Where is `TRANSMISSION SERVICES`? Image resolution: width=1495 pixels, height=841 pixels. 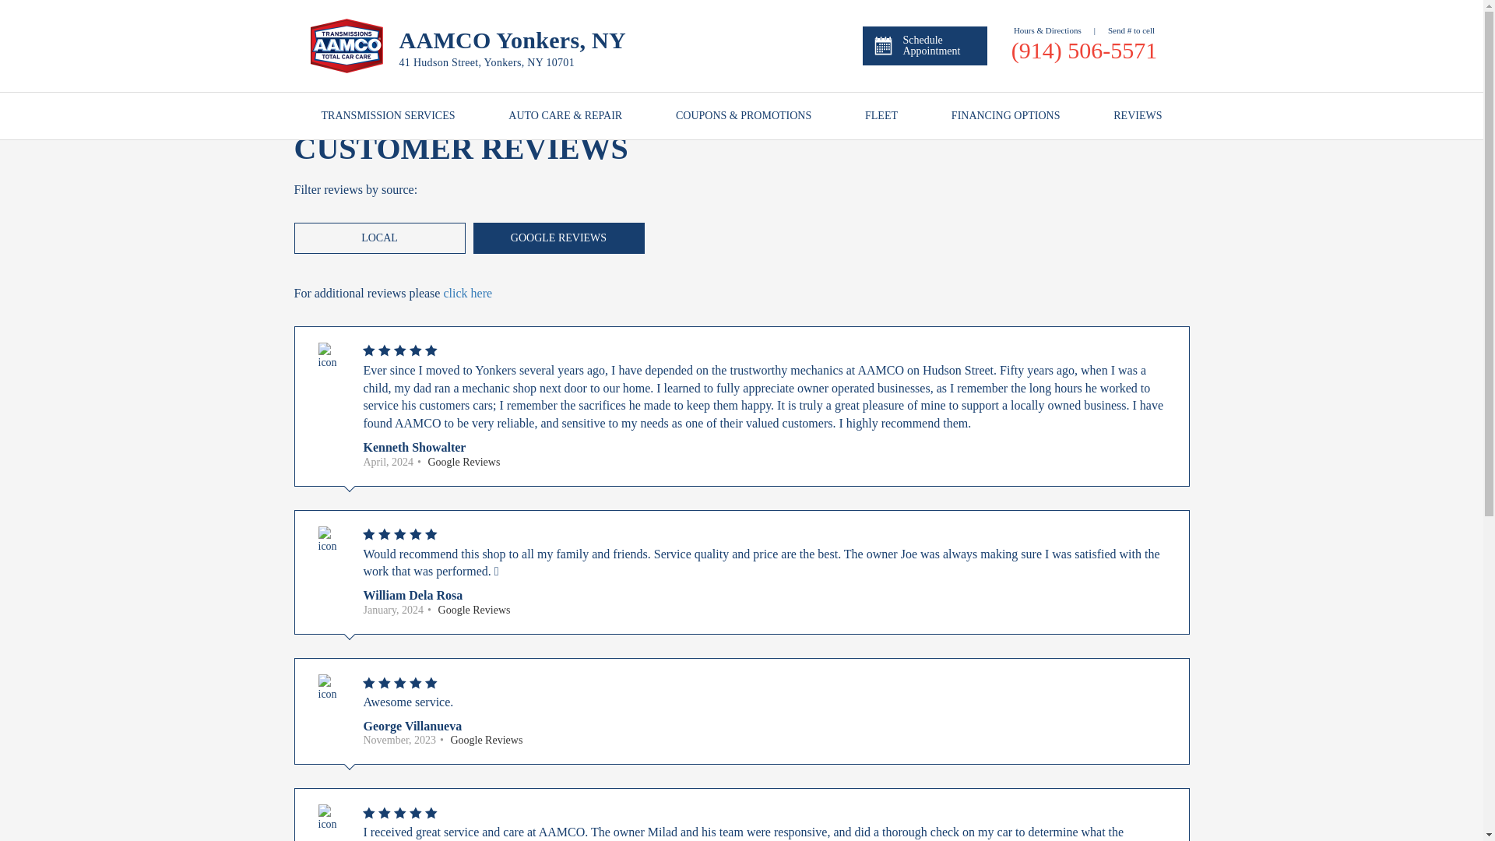
TRANSMISSION SERVICES is located at coordinates (388, 115).